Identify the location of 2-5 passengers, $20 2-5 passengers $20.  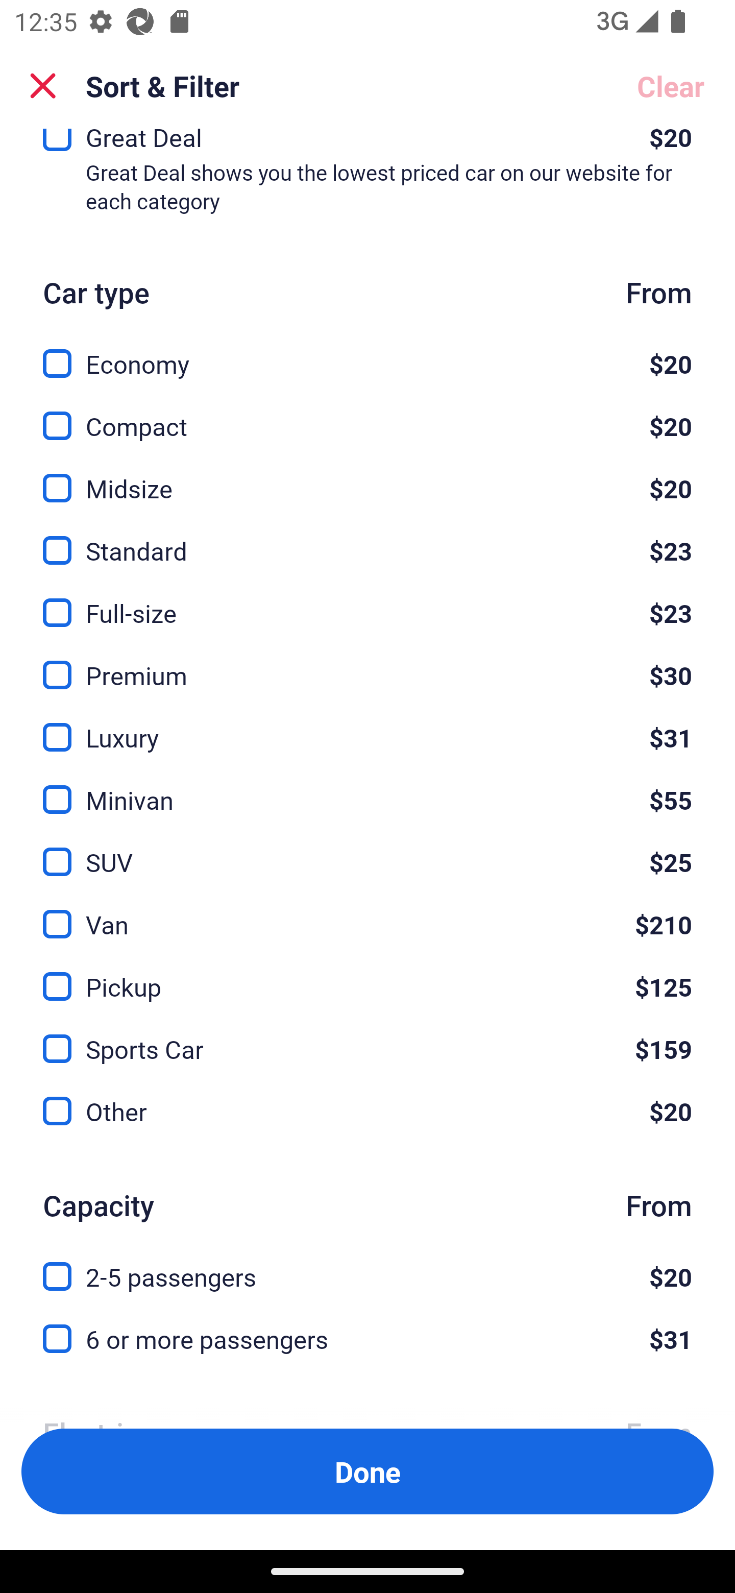
(367, 1265).